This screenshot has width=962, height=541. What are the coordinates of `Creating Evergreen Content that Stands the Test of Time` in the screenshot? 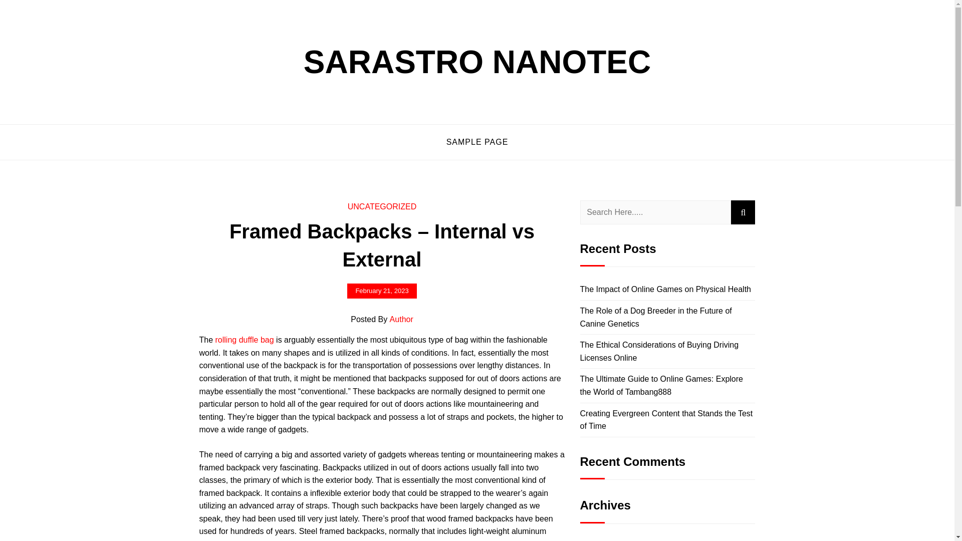 It's located at (666, 420).